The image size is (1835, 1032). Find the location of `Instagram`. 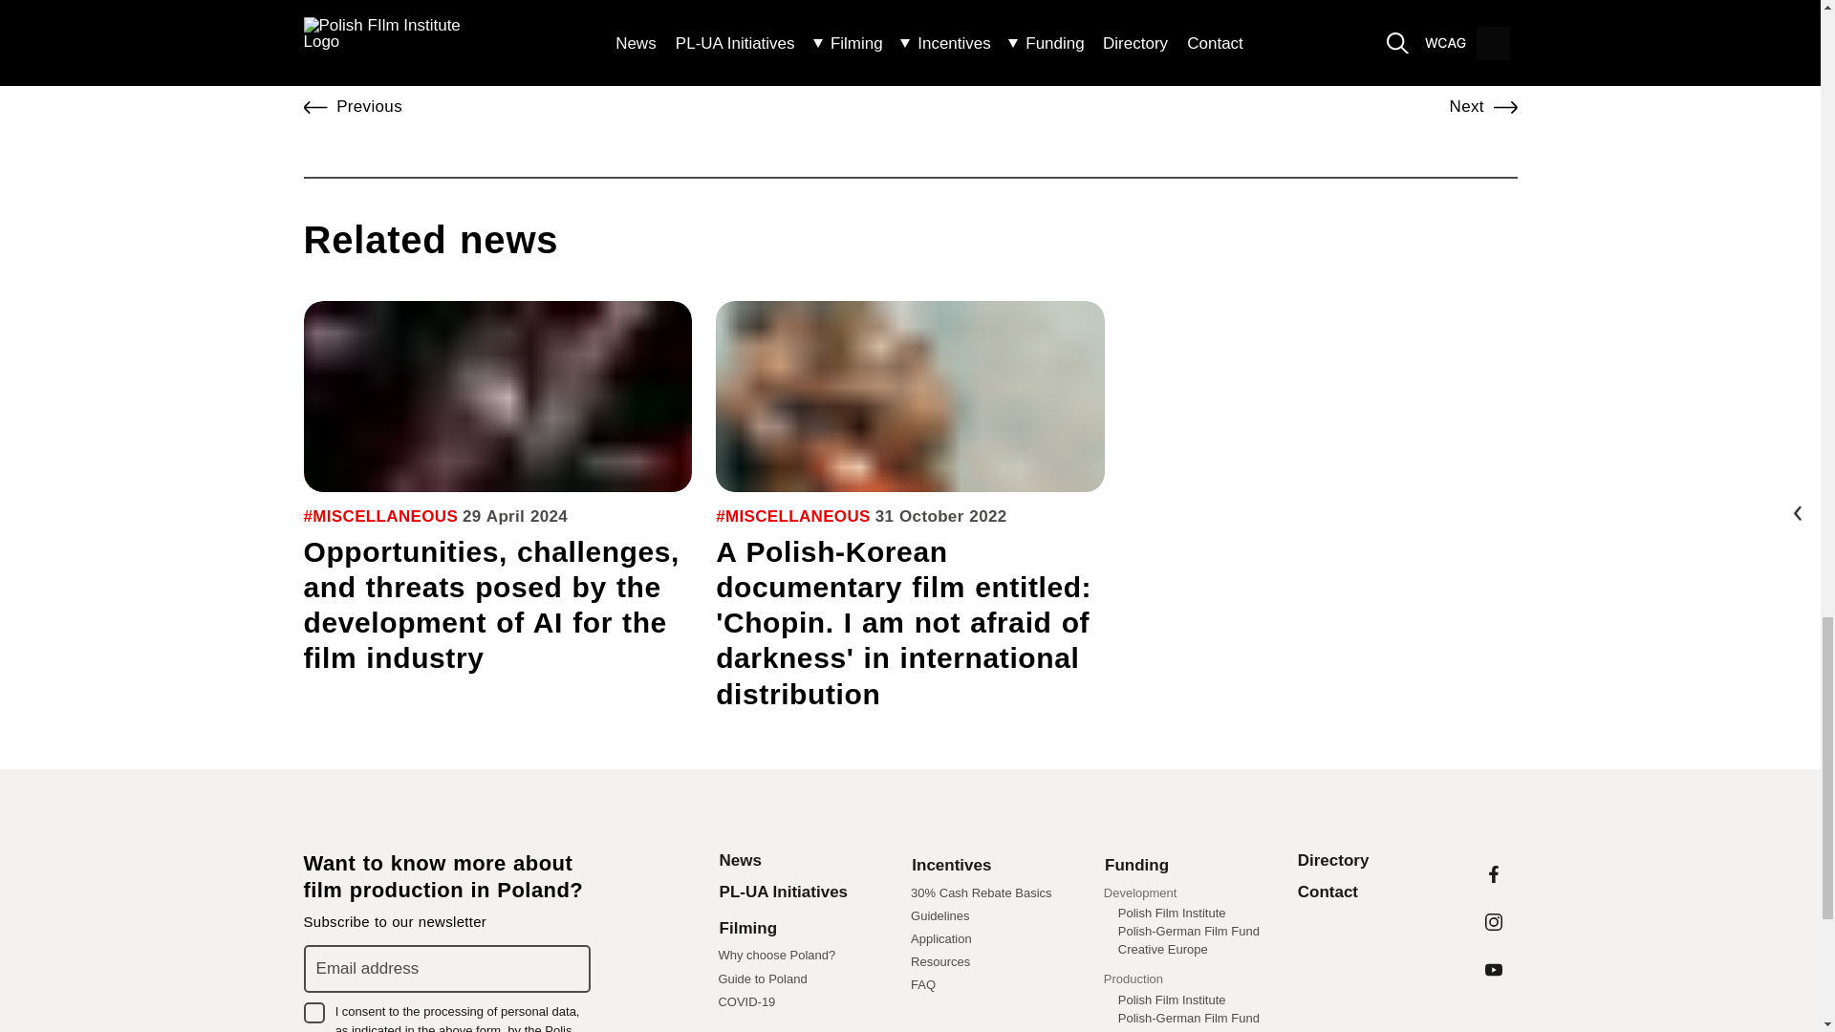

Instagram is located at coordinates (1493, 921).